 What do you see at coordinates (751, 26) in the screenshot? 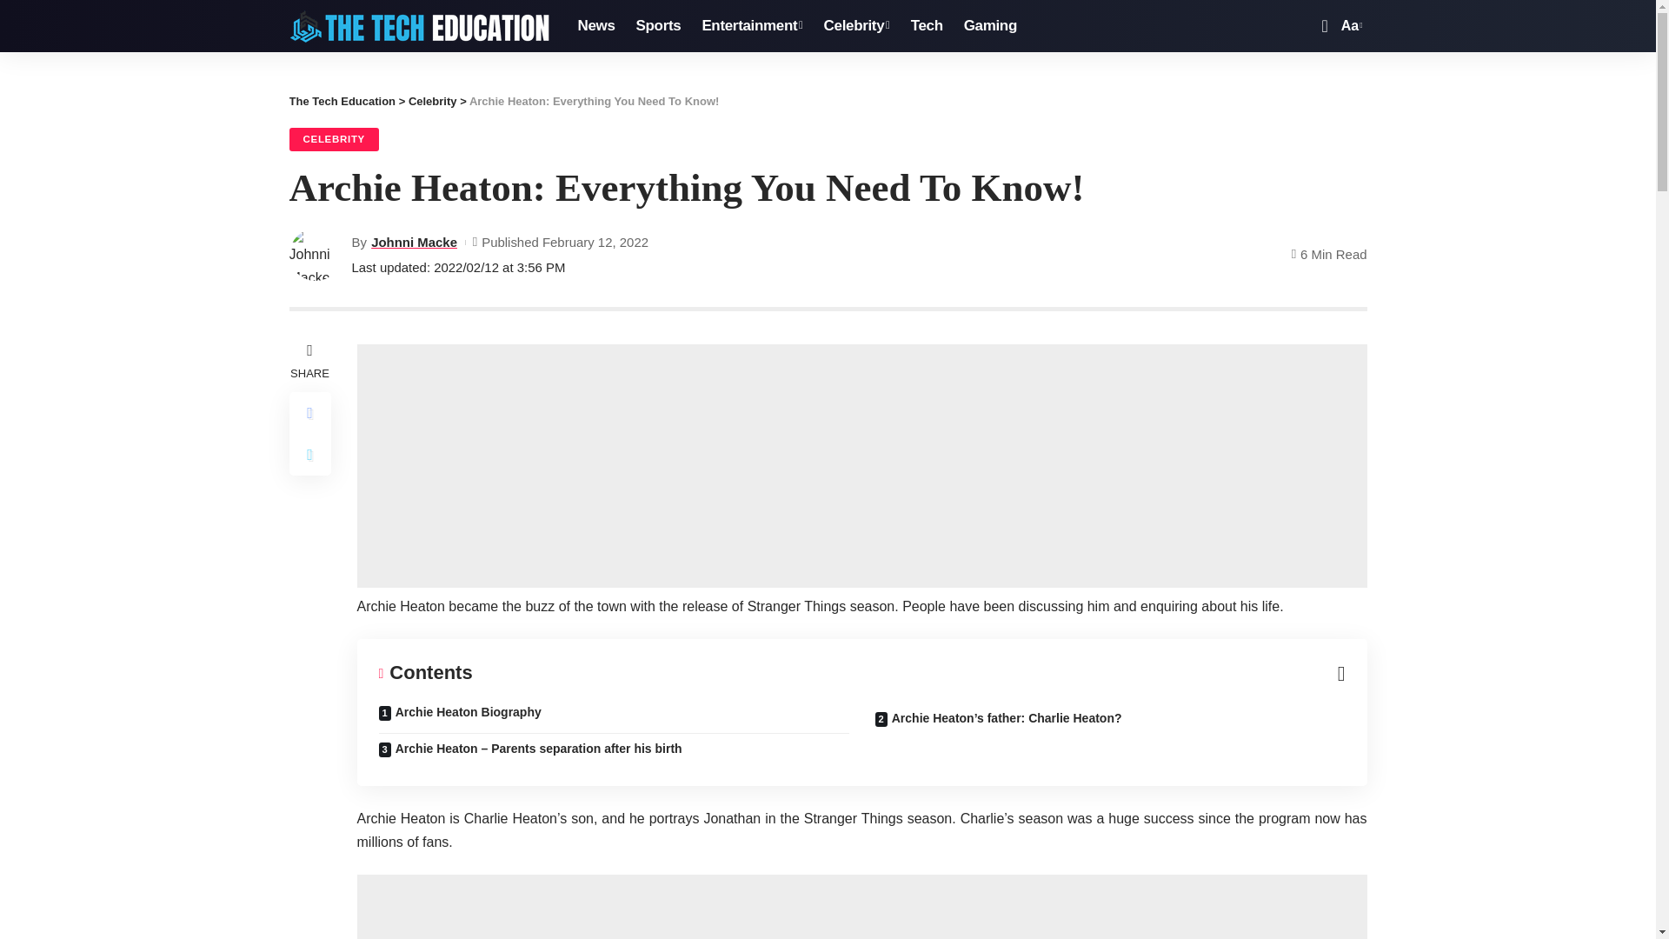
I see `Entertainment` at bounding box center [751, 26].